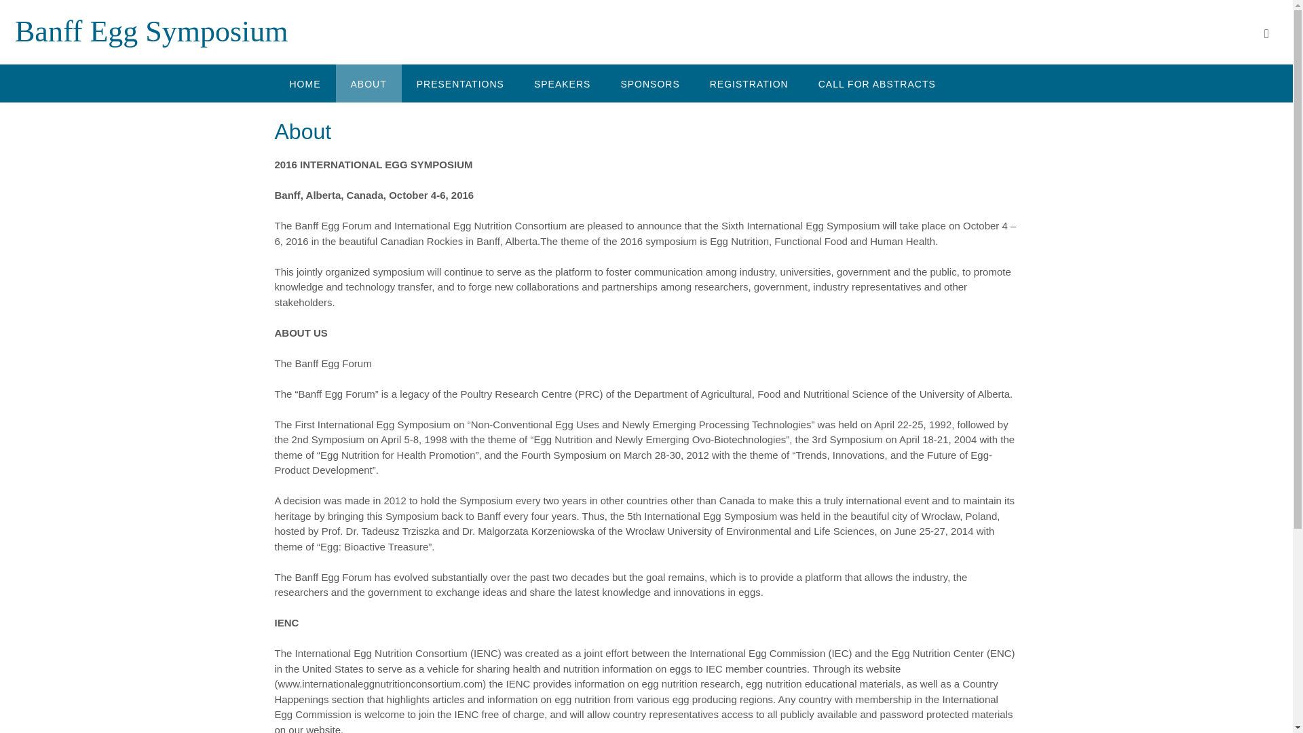  Describe the element at coordinates (368, 83) in the screenshot. I see `ABOUT` at that location.